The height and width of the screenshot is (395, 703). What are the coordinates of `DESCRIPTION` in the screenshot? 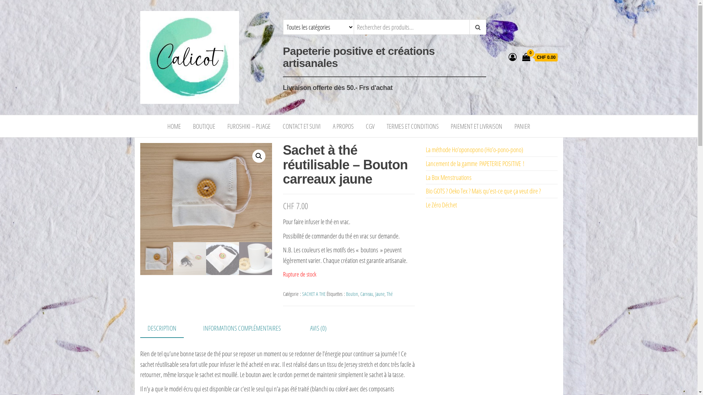 It's located at (162, 328).